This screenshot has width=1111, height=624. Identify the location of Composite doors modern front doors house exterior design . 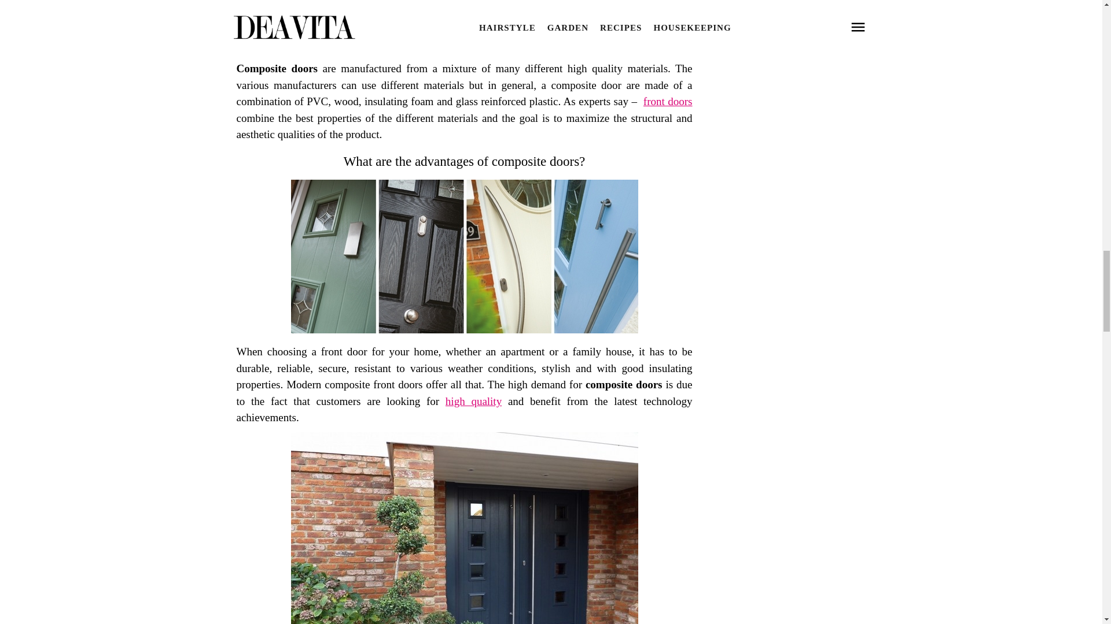
(464, 46).